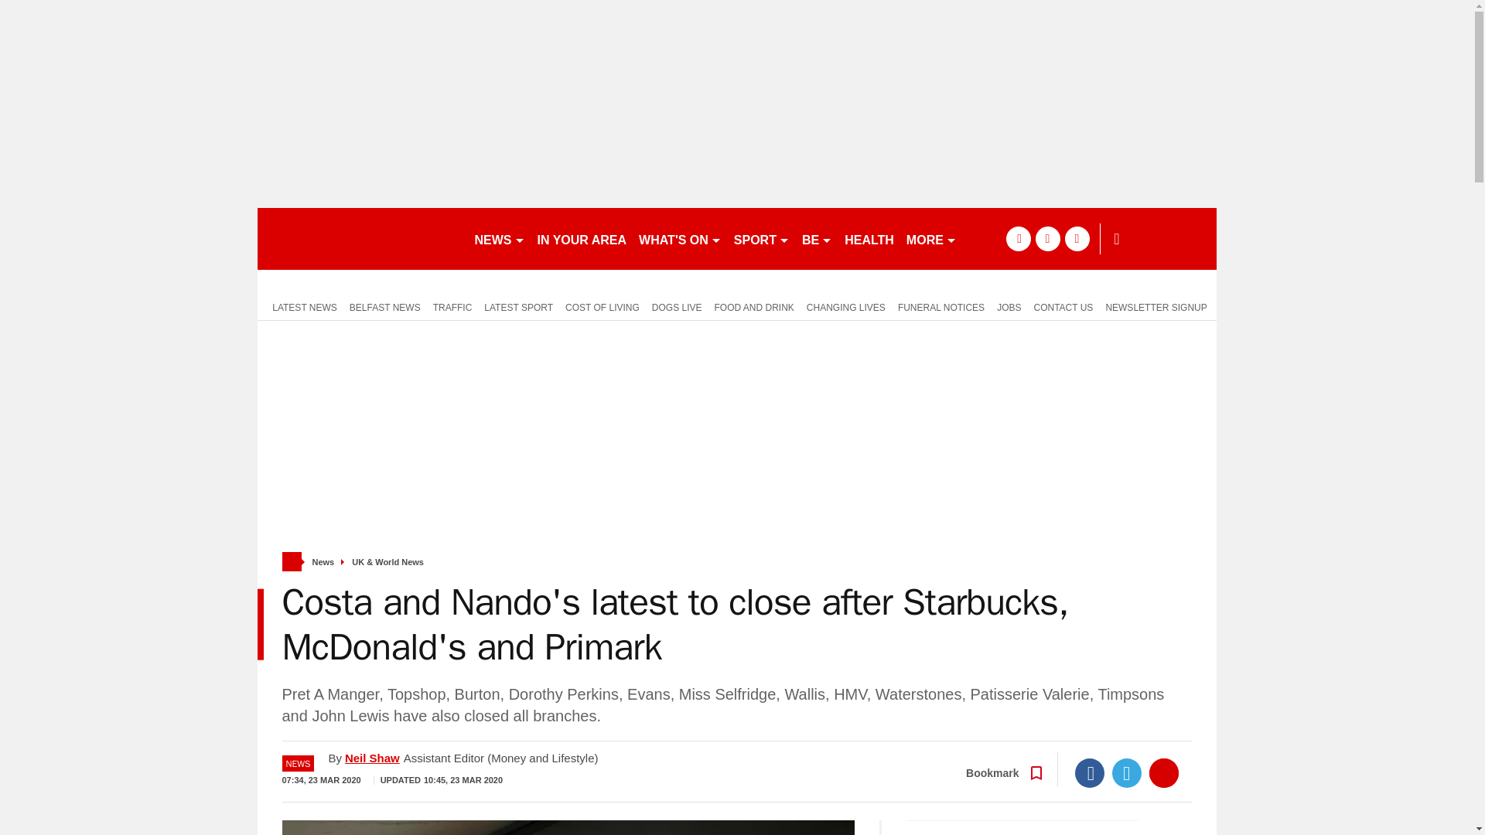  Describe the element at coordinates (1077, 238) in the screenshot. I see `instagram` at that location.